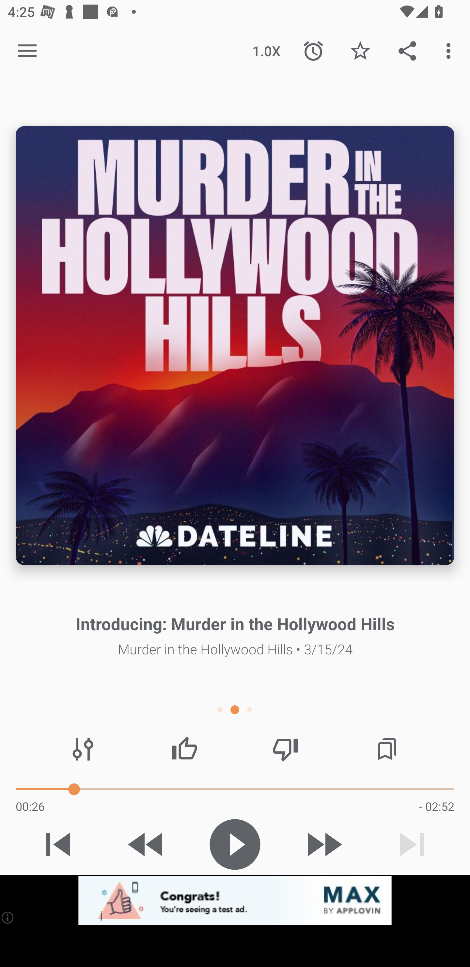 This screenshot has height=967, width=470. Describe the element at coordinates (184, 749) in the screenshot. I see `Thumbs up` at that location.